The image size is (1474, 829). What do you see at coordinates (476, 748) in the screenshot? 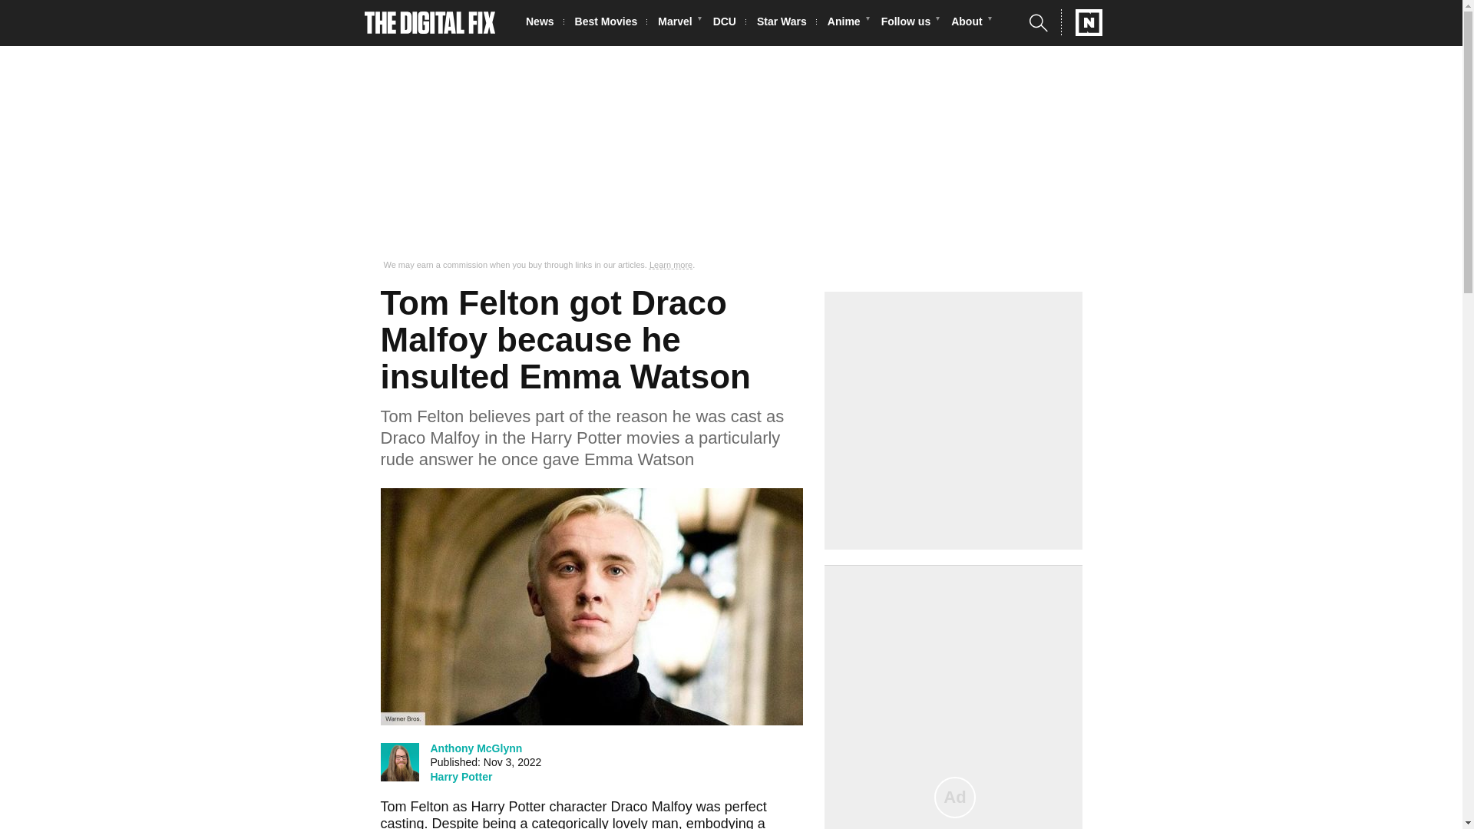
I see `Anthony McGlynn` at bounding box center [476, 748].